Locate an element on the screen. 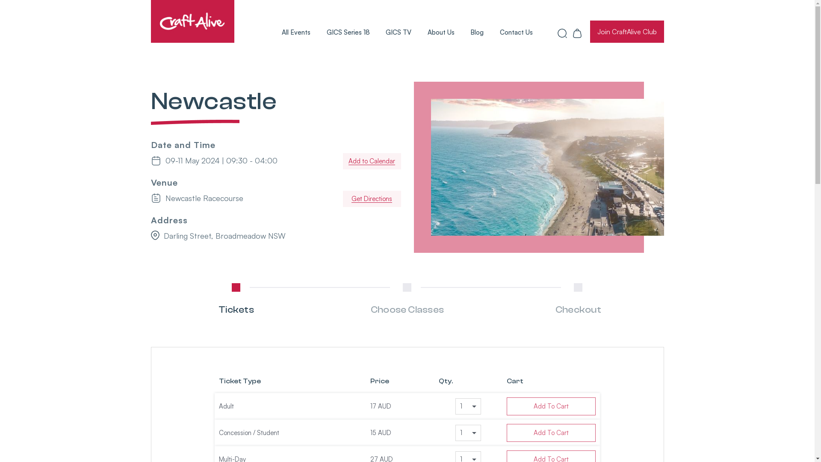 This screenshot has width=821, height=462. About Us is located at coordinates (441, 33).